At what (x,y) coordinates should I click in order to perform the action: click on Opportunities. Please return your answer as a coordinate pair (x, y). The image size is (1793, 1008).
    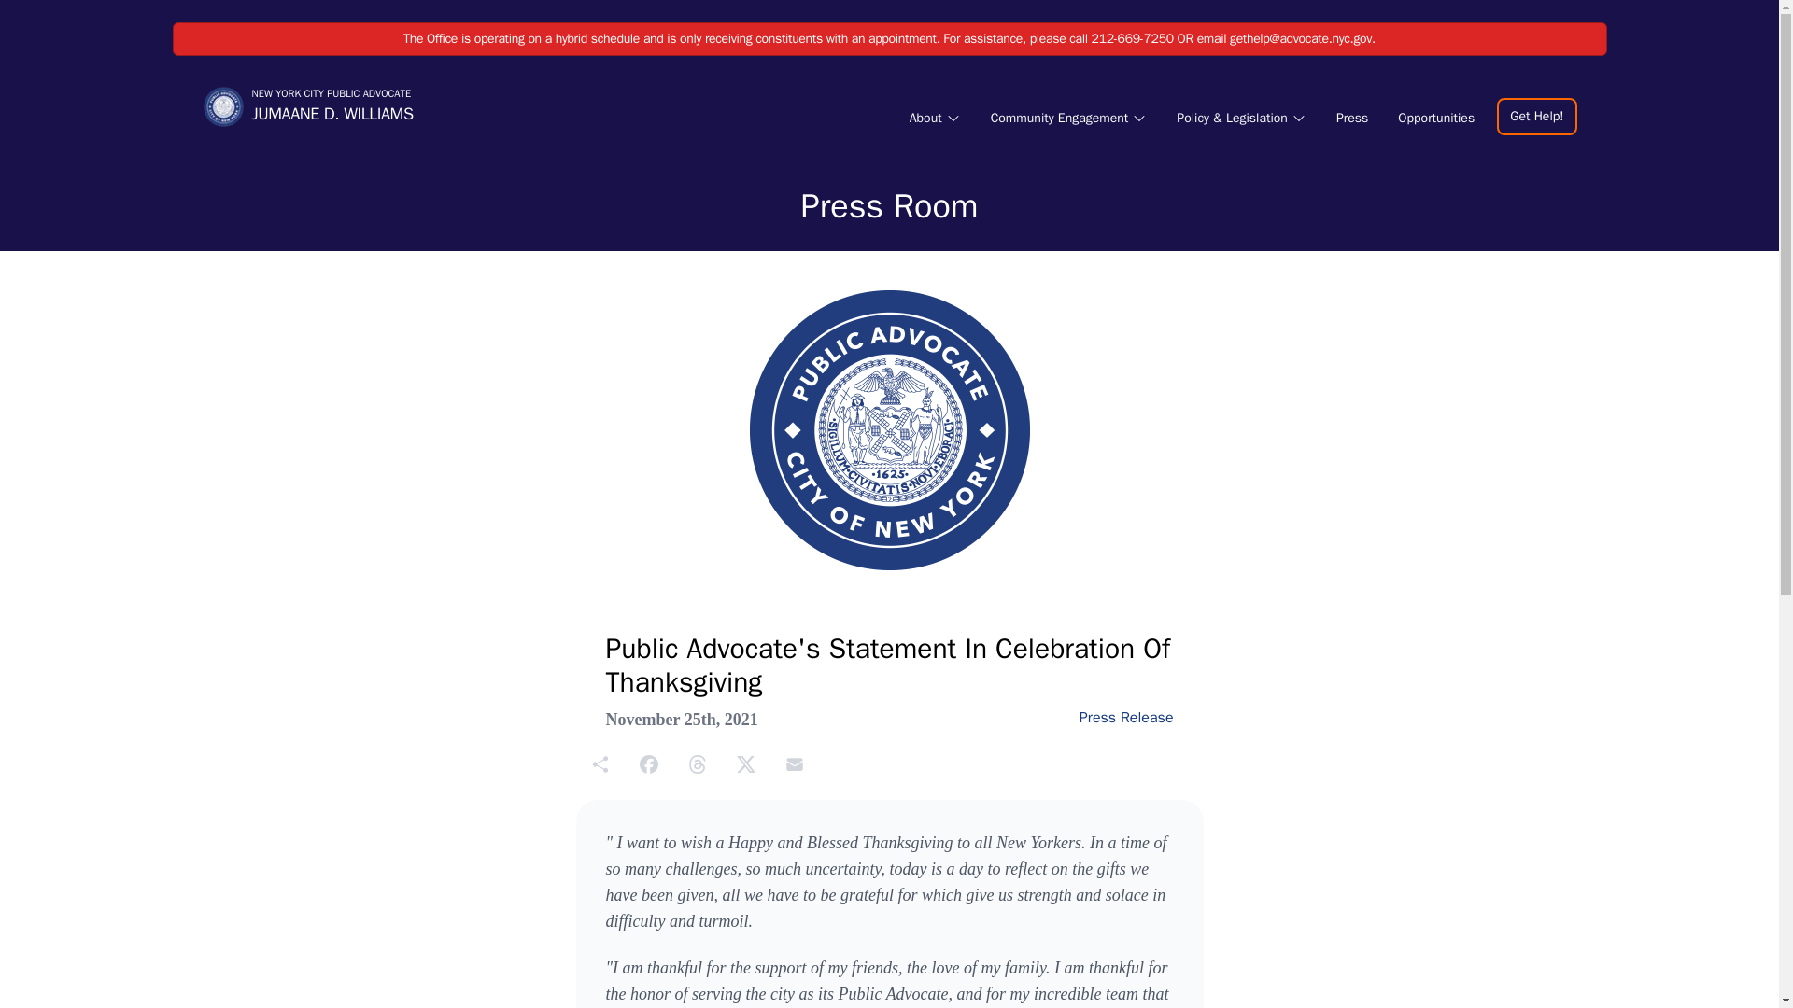
    Looking at the image, I should click on (1436, 118).